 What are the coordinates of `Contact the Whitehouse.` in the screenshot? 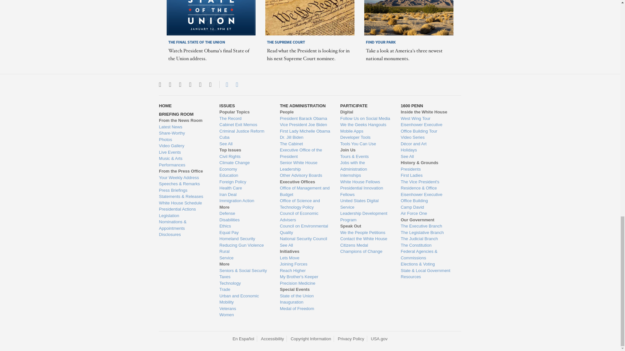 It's located at (223, 84).